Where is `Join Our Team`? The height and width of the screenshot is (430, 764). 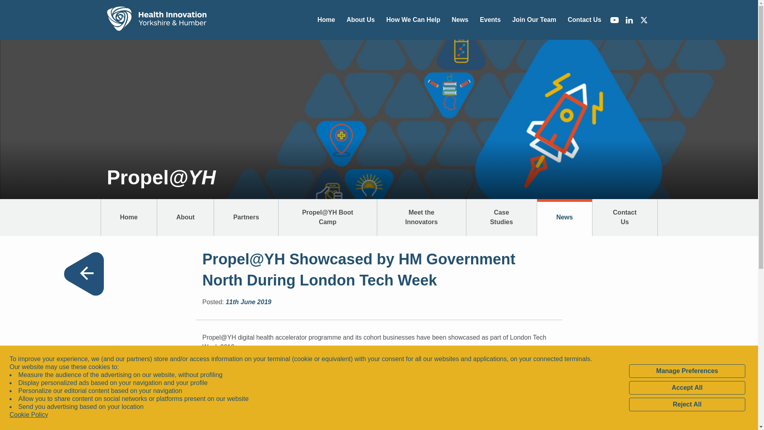
Join Our Team is located at coordinates (534, 20).